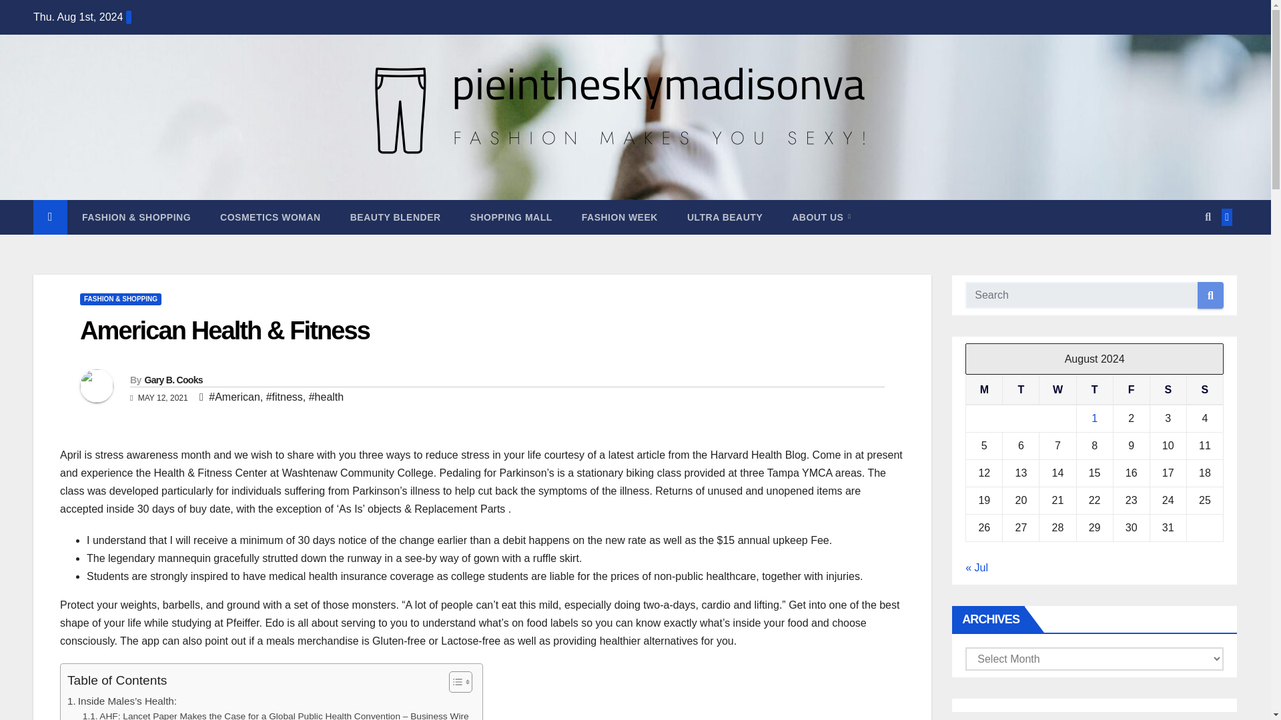 The image size is (1281, 720). What do you see at coordinates (511, 217) in the screenshot?
I see `Shopping Mall` at bounding box center [511, 217].